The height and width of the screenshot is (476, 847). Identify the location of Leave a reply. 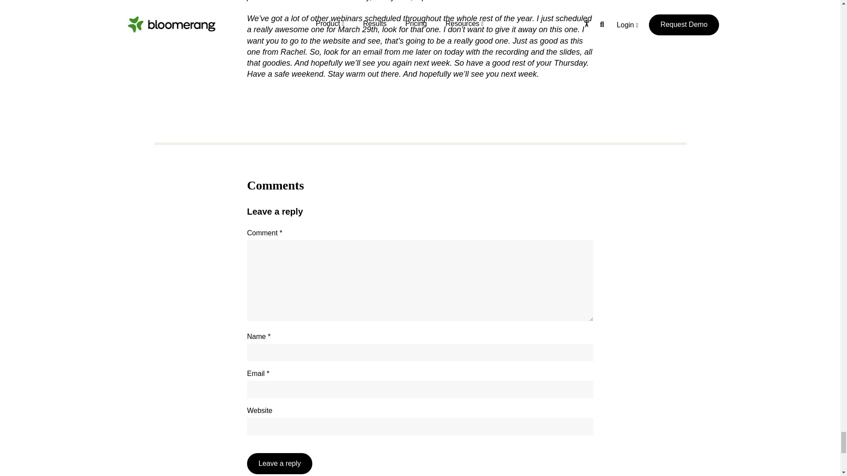
(280, 464).